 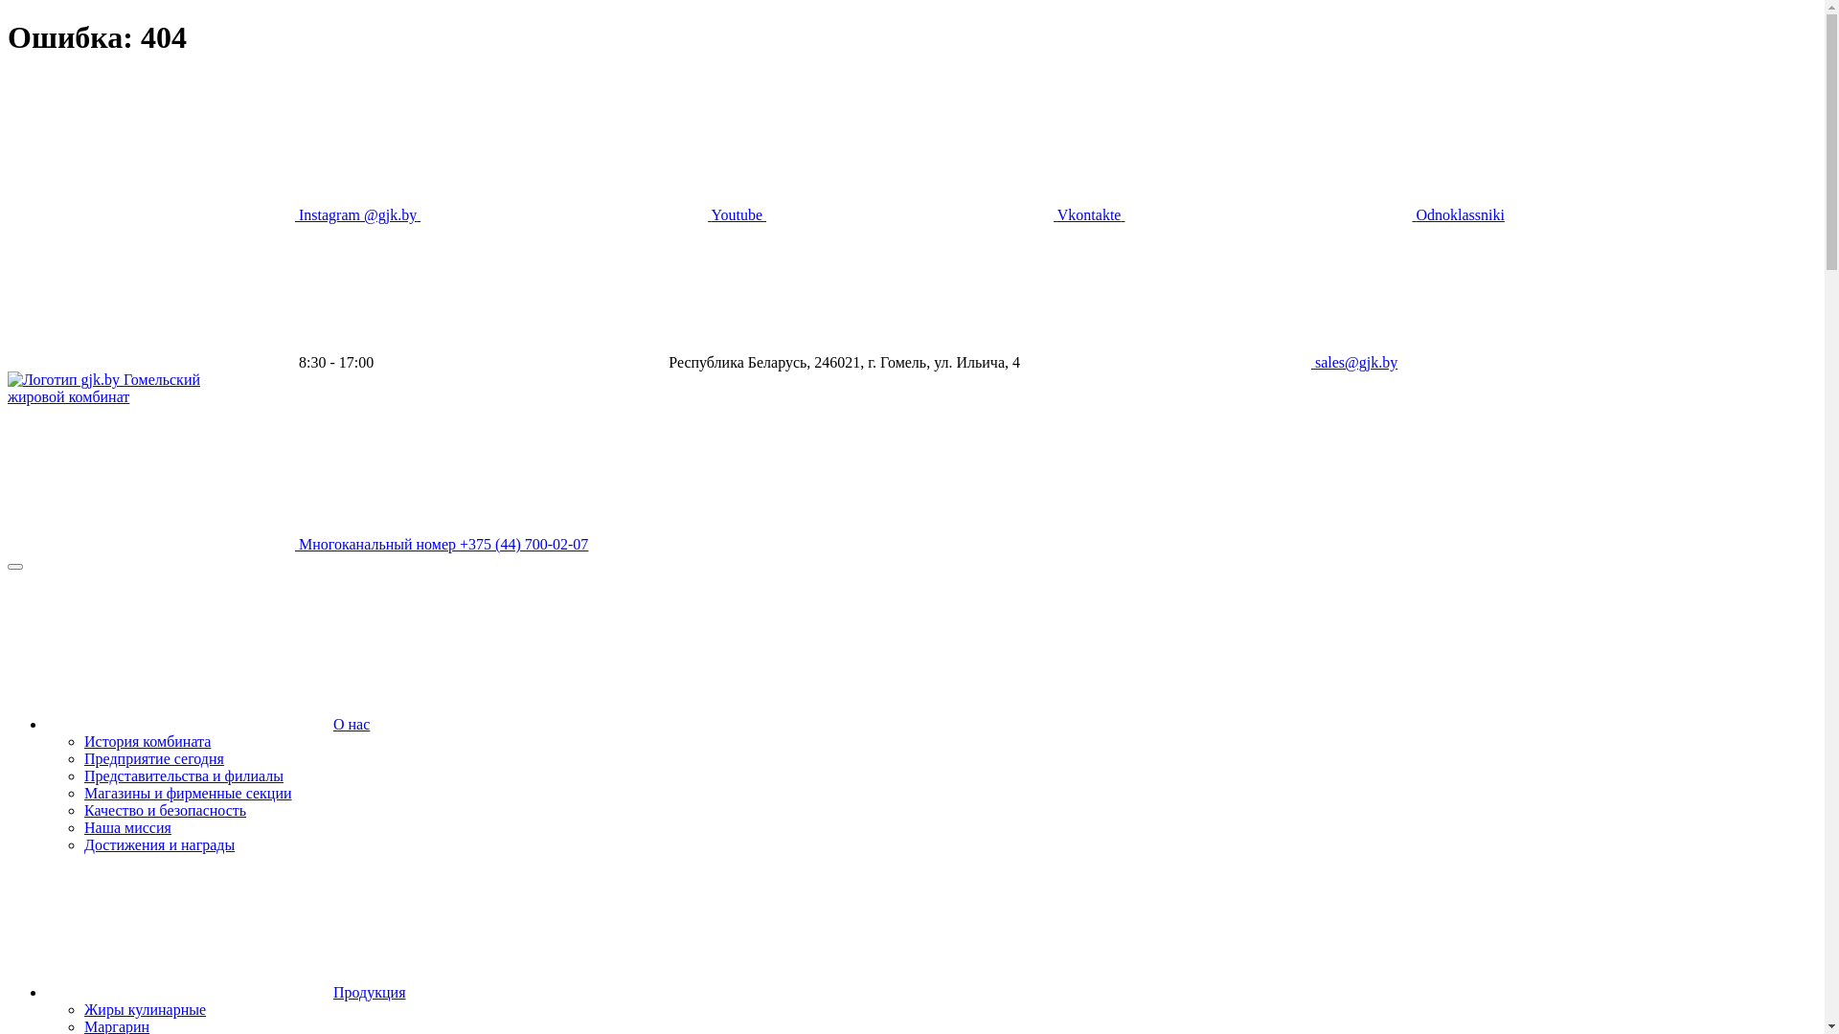 I want to click on Vkontakte, so click(x=945, y=214).